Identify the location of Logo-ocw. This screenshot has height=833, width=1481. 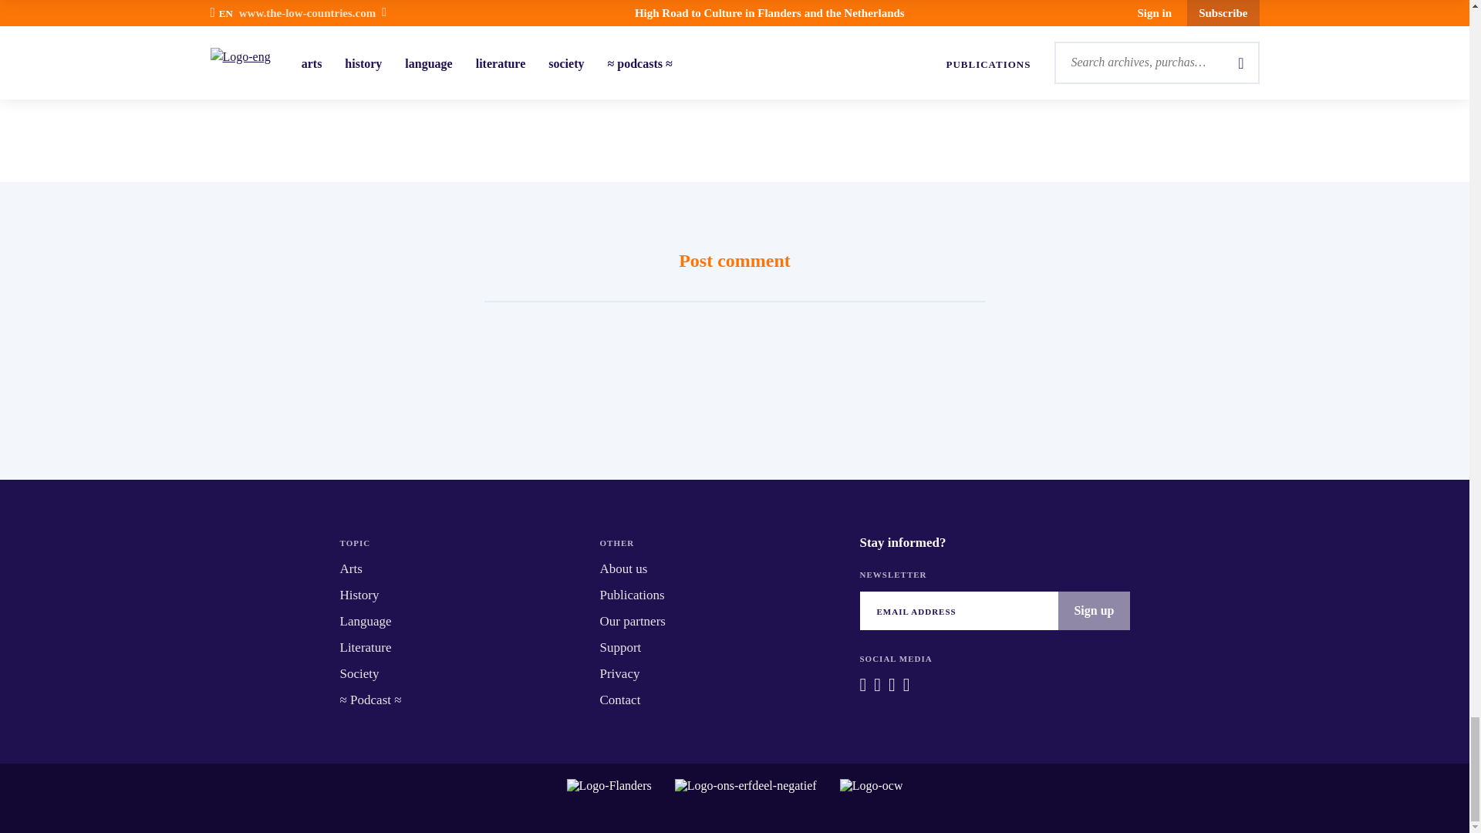
(872, 798).